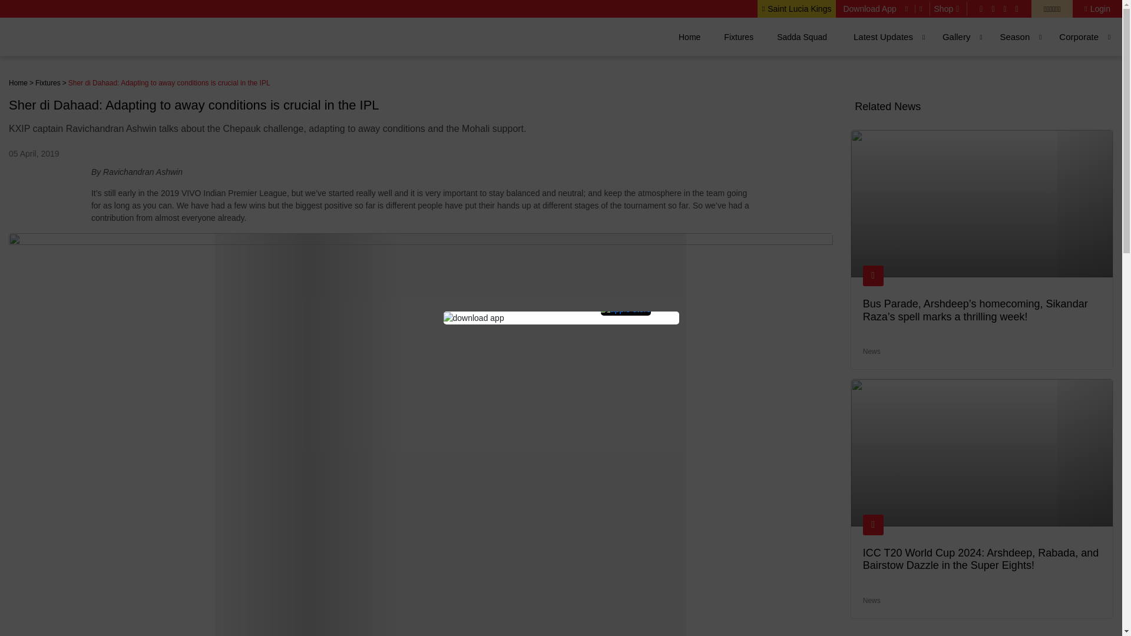 The width and height of the screenshot is (1131, 636). Describe the element at coordinates (18, 82) in the screenshot. I see `Home` at that location.